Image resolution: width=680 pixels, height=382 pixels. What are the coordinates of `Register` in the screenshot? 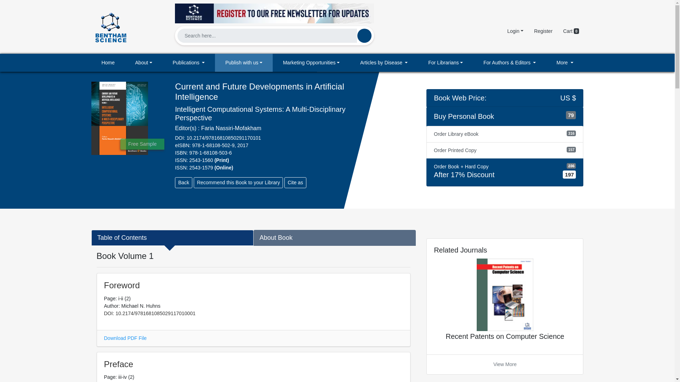 It's located at (543, 31).